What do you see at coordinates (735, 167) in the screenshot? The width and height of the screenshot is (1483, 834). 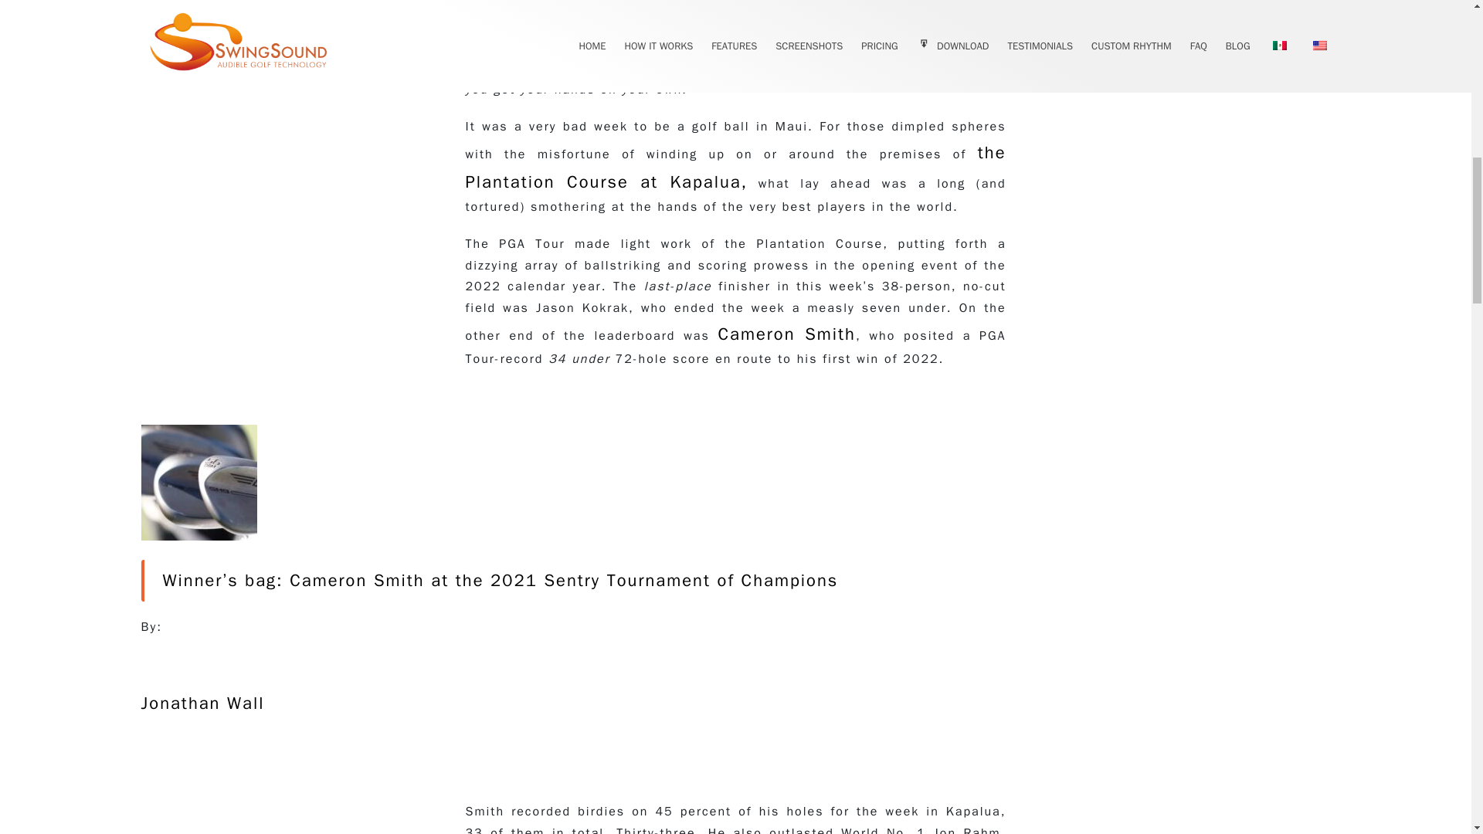 I see `the Plantation Course at Kapalua,` at bounding box center [735, 167].